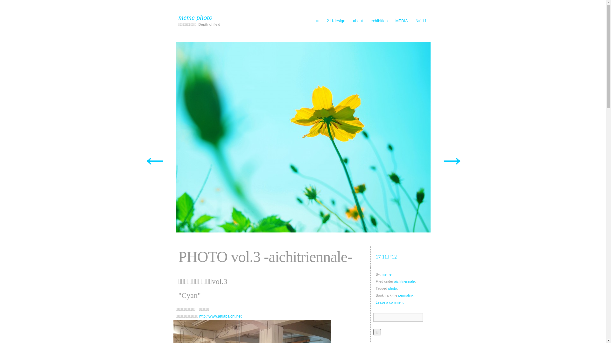  What do you see at coordinates (358, 21) in the screenshot?
I see `about` at bounding box center [358, 21].